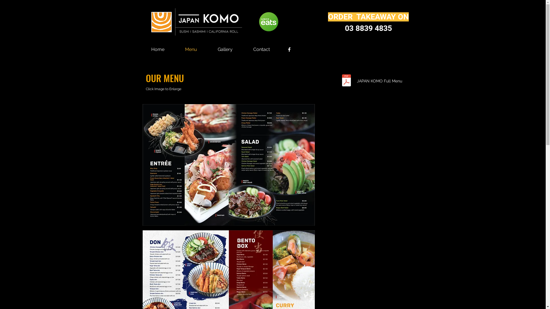  Describe the element at coordinates (191, 49) in the screenshot. I see `Menu` at that location.